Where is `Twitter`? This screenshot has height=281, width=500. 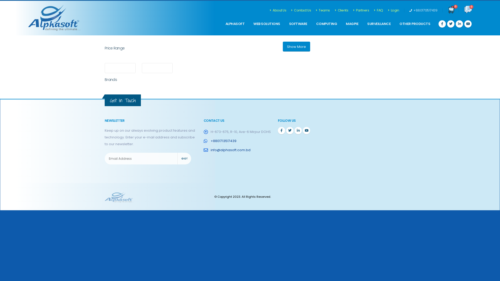
Twitter is located at coordinates (290, 131).